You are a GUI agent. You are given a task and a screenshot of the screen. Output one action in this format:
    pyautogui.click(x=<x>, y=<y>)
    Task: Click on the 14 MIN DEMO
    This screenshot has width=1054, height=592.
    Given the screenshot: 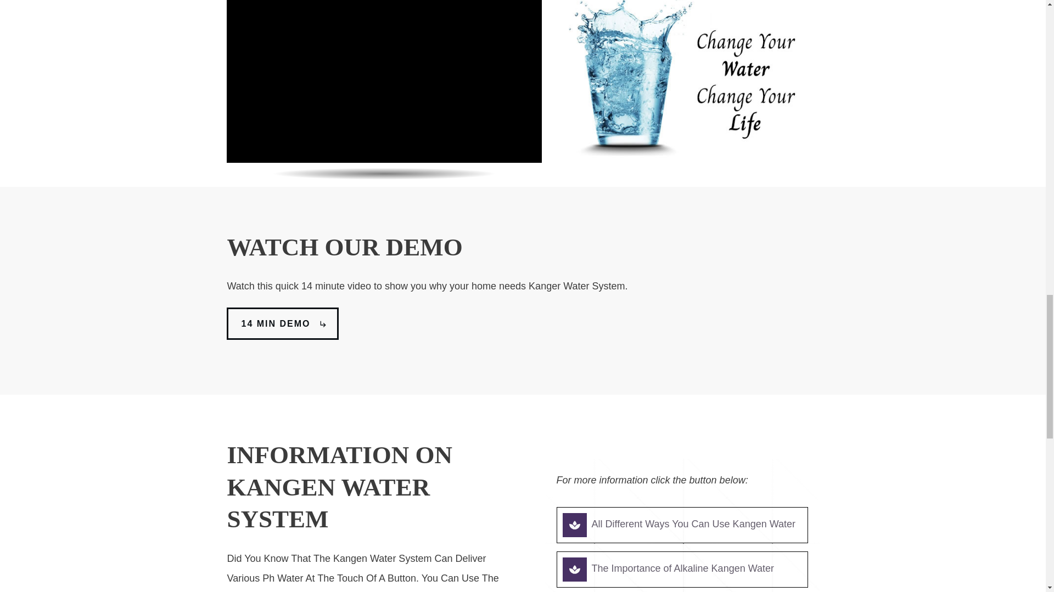 What is the action you would take?
    pyautogui.click(x=282, y=323)
    